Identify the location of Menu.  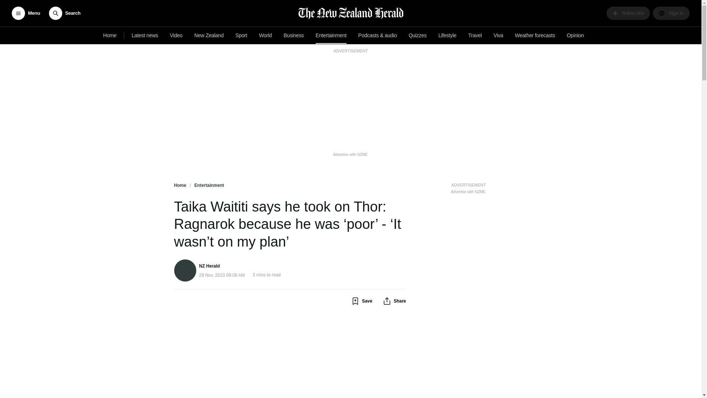
(26, 13).